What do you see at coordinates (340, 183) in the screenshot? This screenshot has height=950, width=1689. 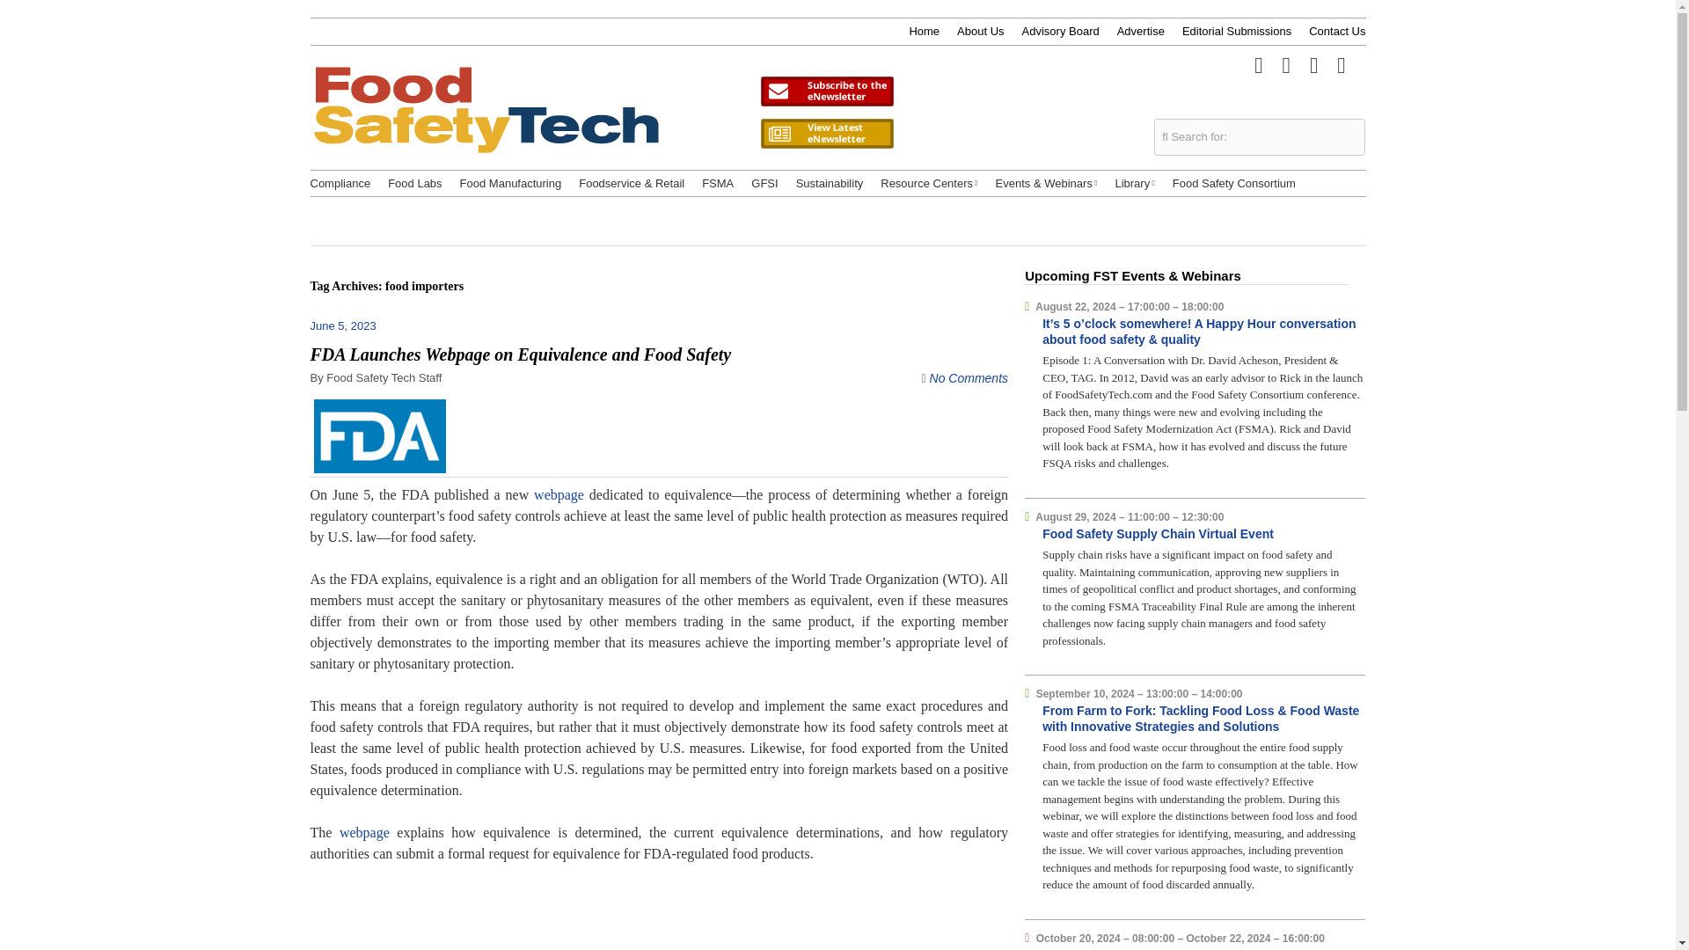 I see `Compliance` at bounding box center [340, 183].